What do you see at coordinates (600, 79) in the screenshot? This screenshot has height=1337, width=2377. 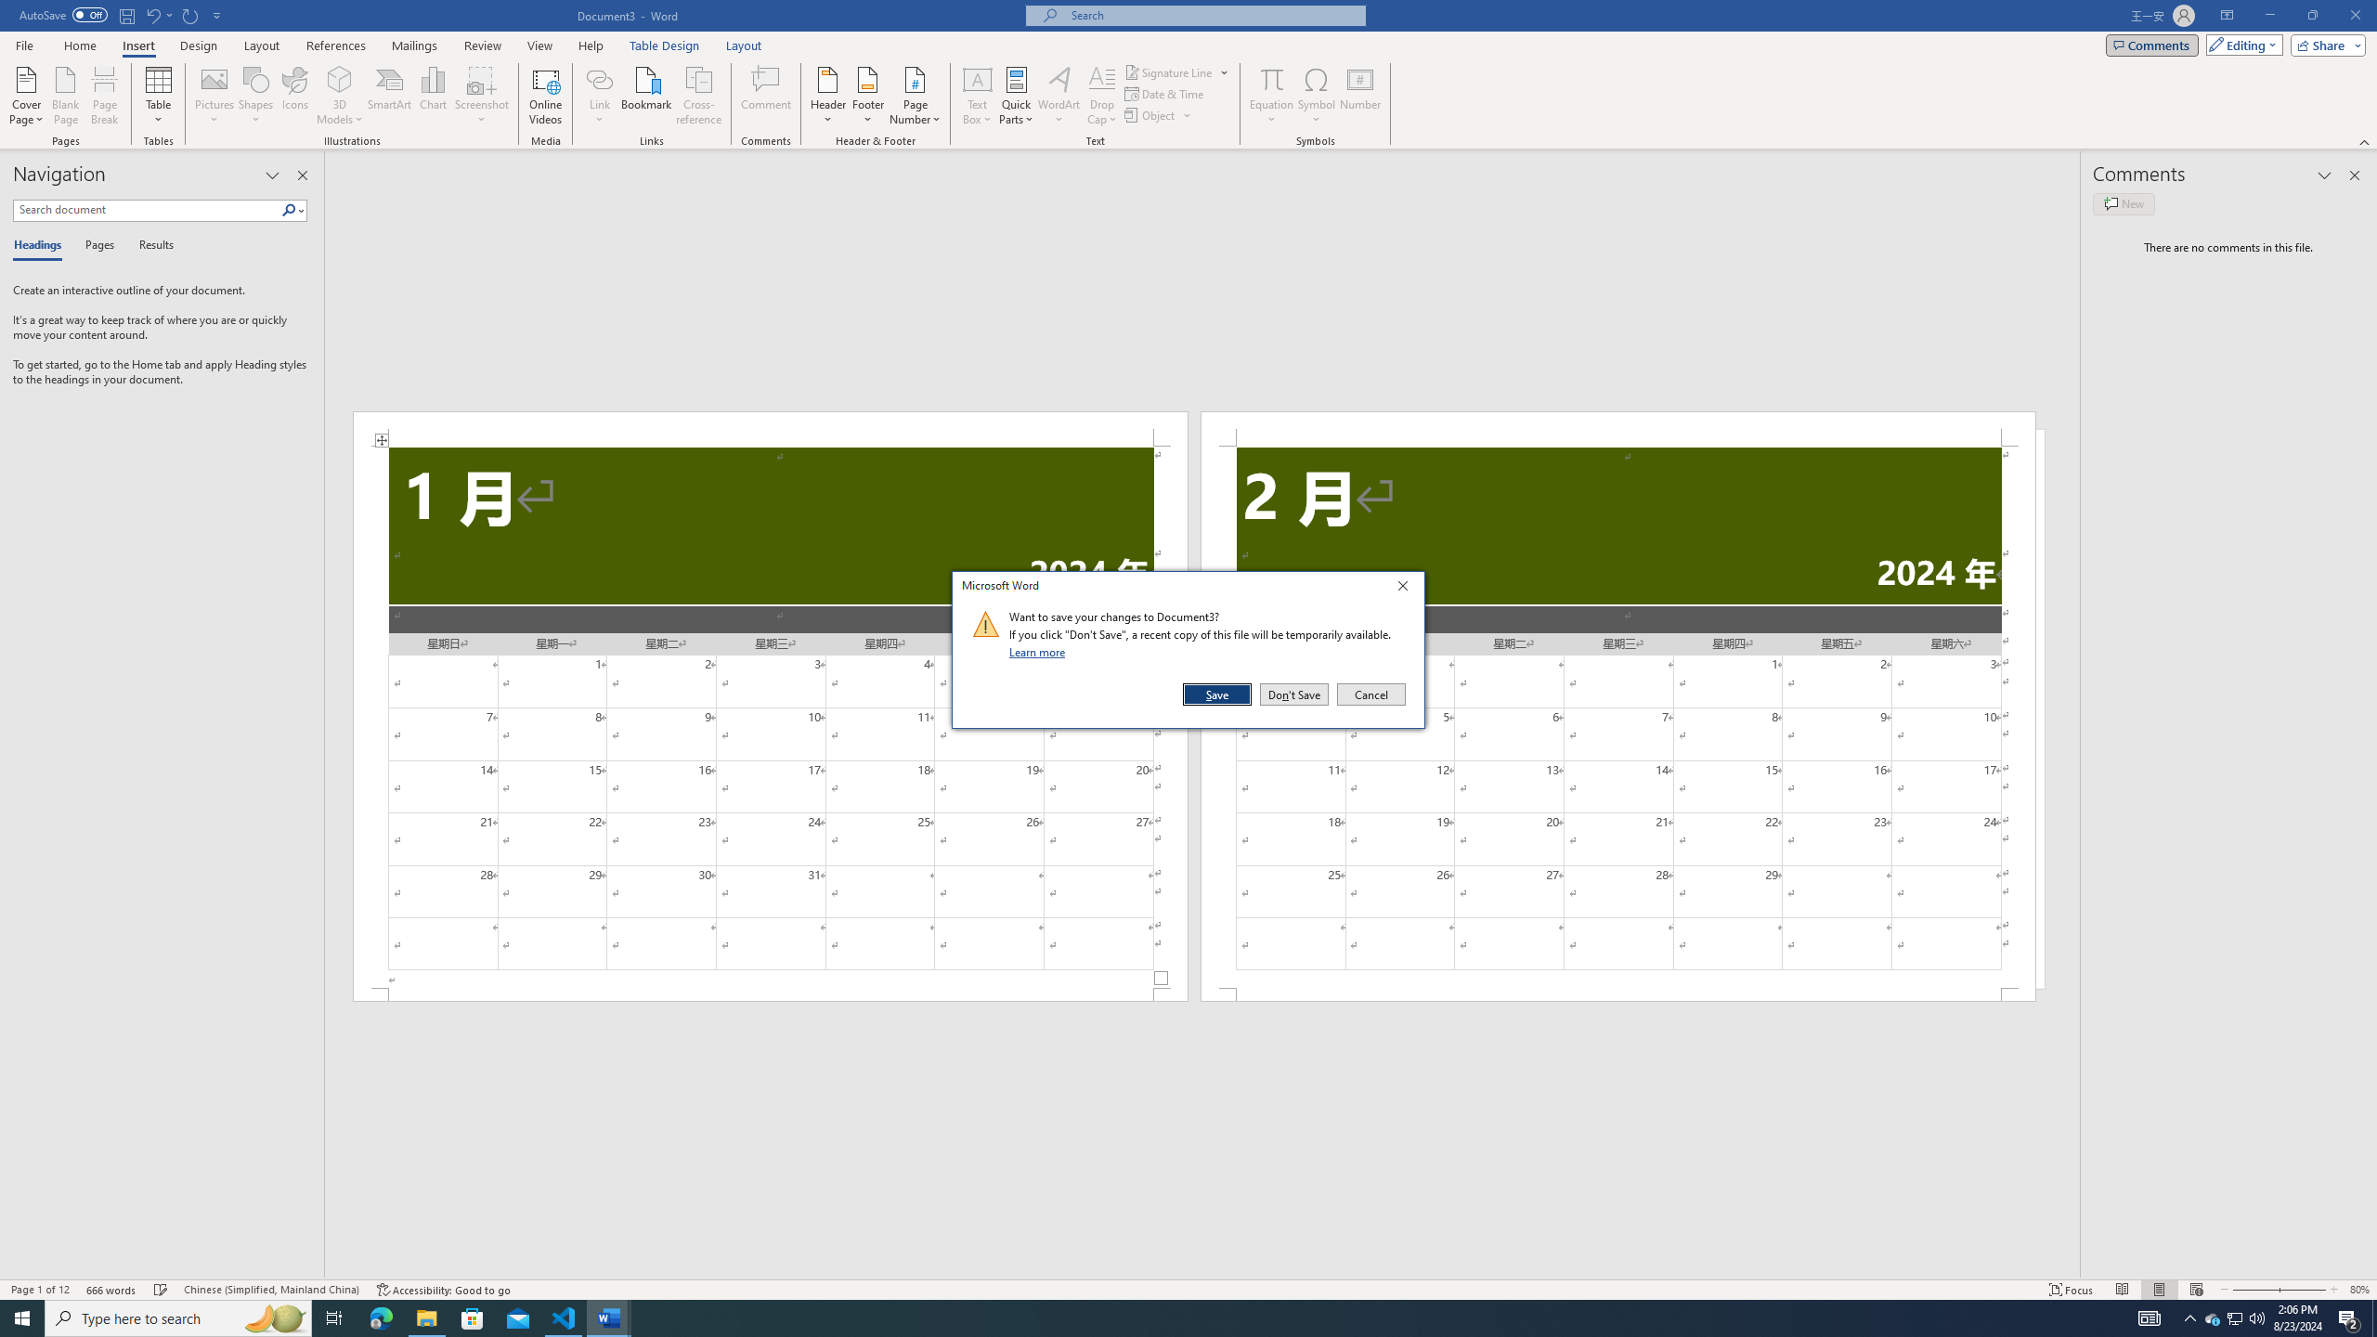 I see `Link` at bounding box center [600, 79].